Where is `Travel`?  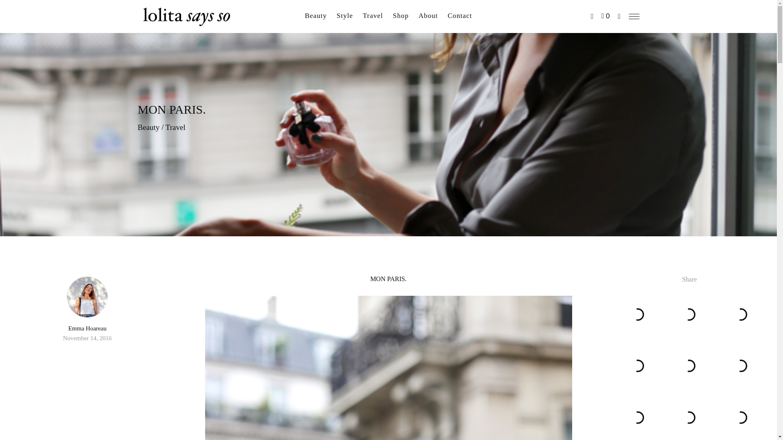 Travel is located at coordinates (175, 127).